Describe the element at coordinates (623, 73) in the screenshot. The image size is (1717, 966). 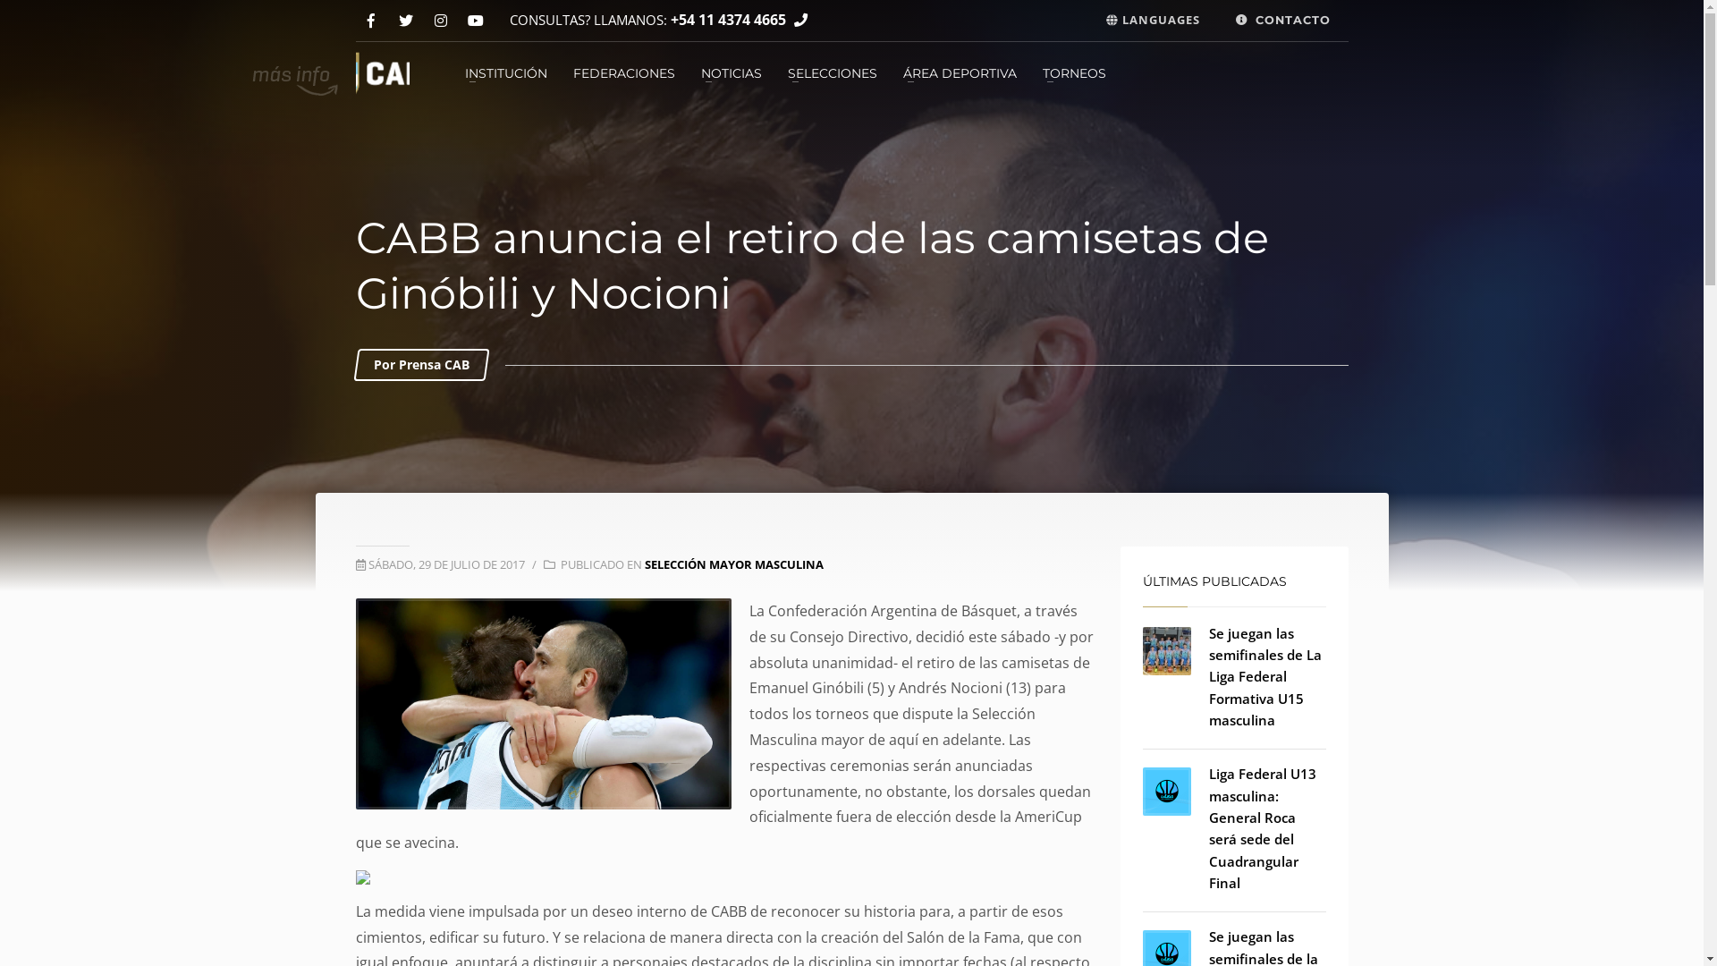
I see `FEDERACIONES` at that location.